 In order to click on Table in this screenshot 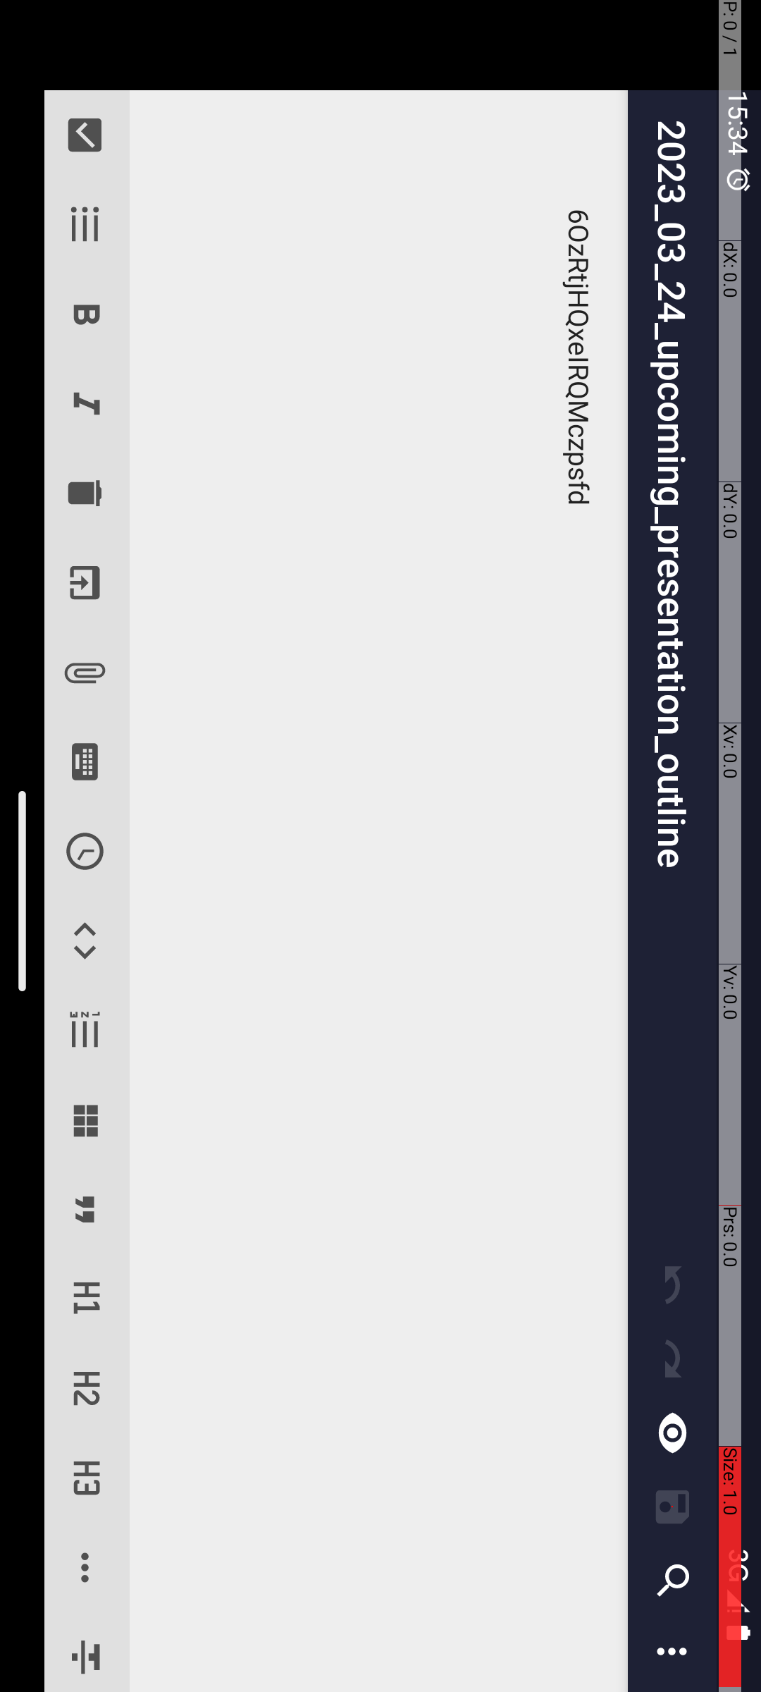, I will do `click(1119, 677)`.